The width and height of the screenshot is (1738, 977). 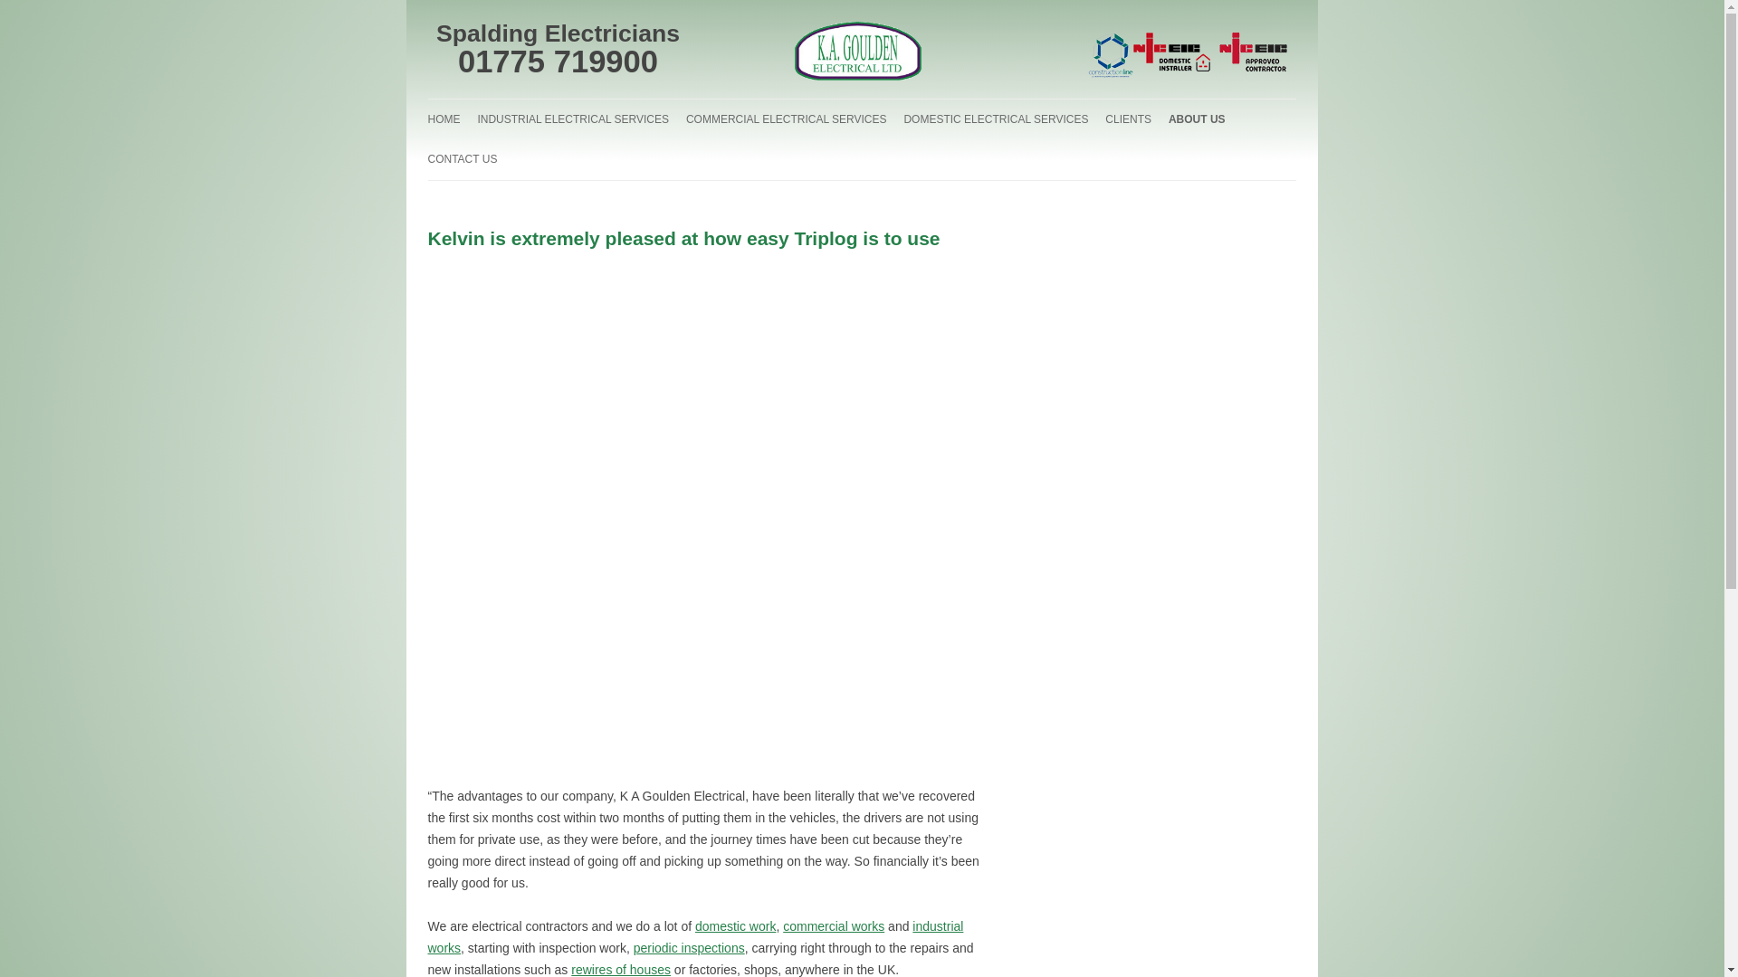 I want to click on INDUSTRIAL ELECTRICAL SERVICES, so click(x=572, y=119).